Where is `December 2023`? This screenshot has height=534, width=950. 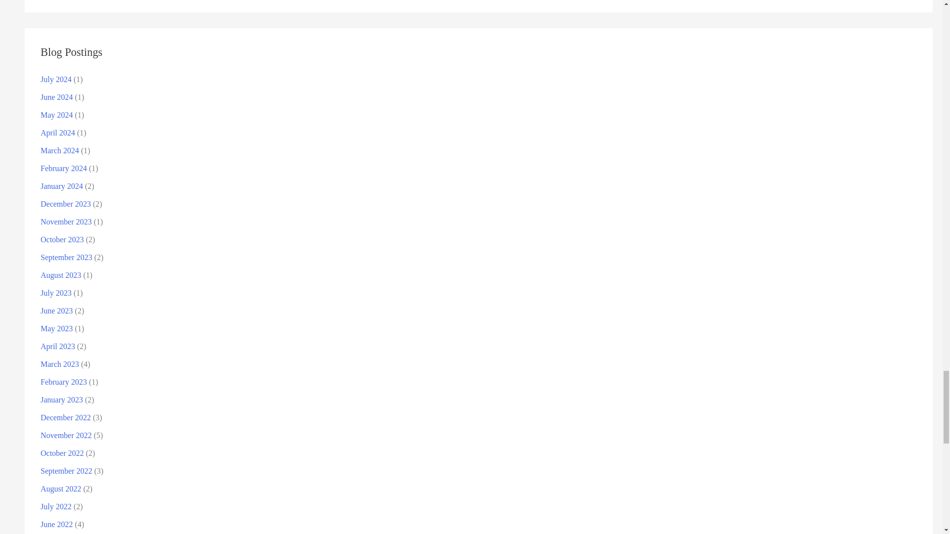 December 2023 is located at coordinates (66, 204).